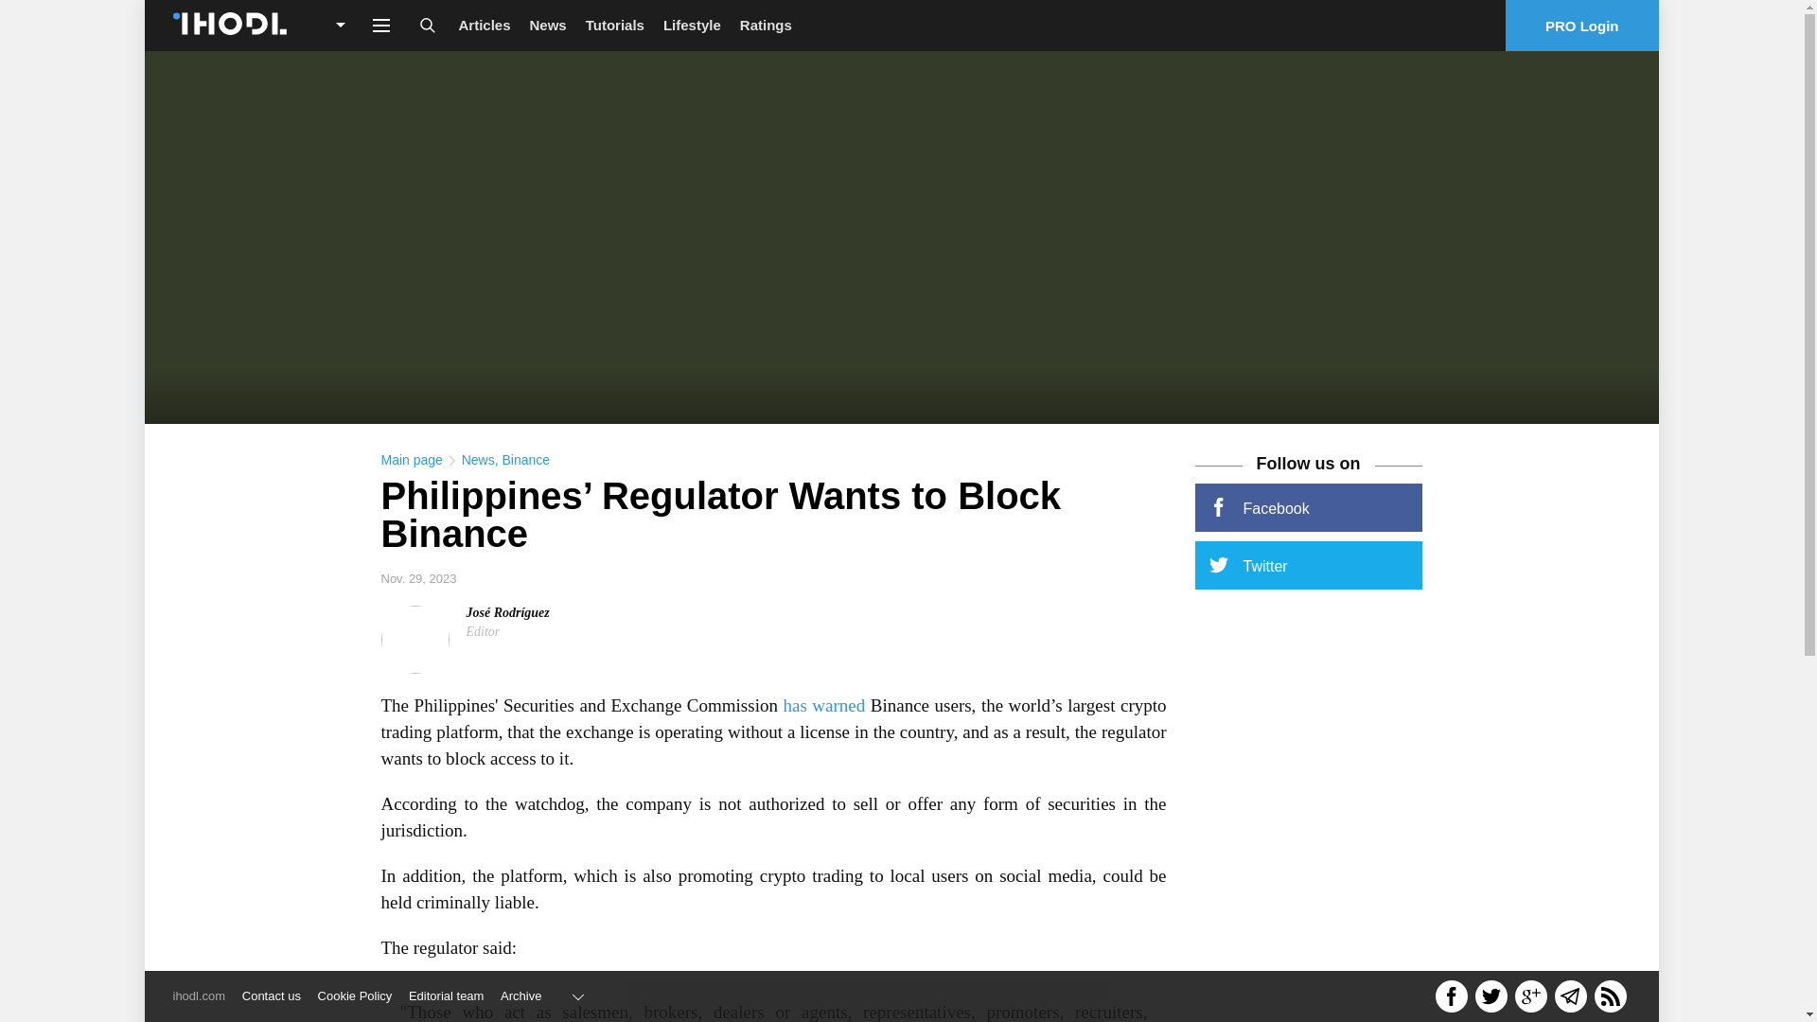 The width and height of the screenshot is (1817, 1022). Describe the element at coordinates (525, 460) in the screenshot. I see `Binance` at that location.